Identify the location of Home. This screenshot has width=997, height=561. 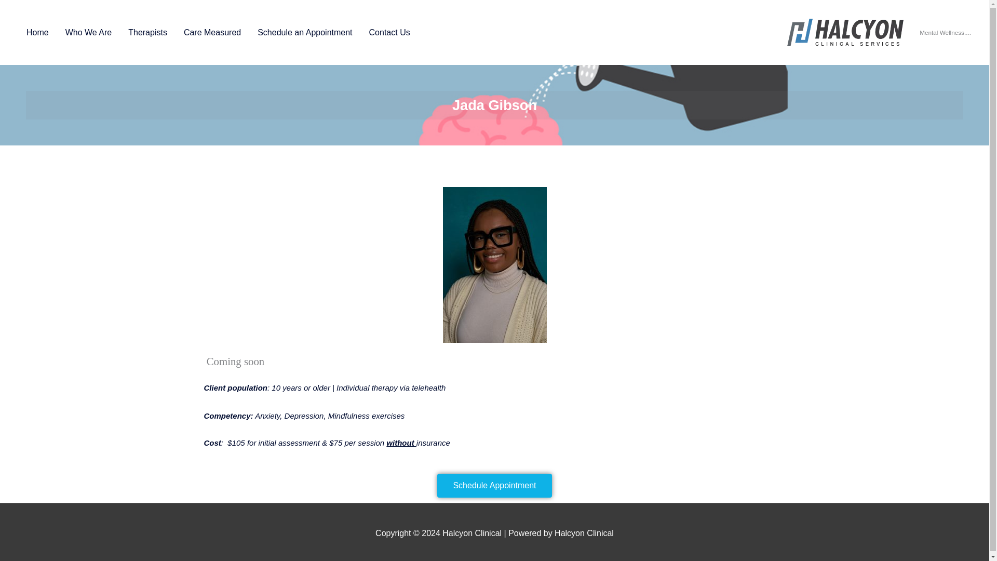
(37, 32).